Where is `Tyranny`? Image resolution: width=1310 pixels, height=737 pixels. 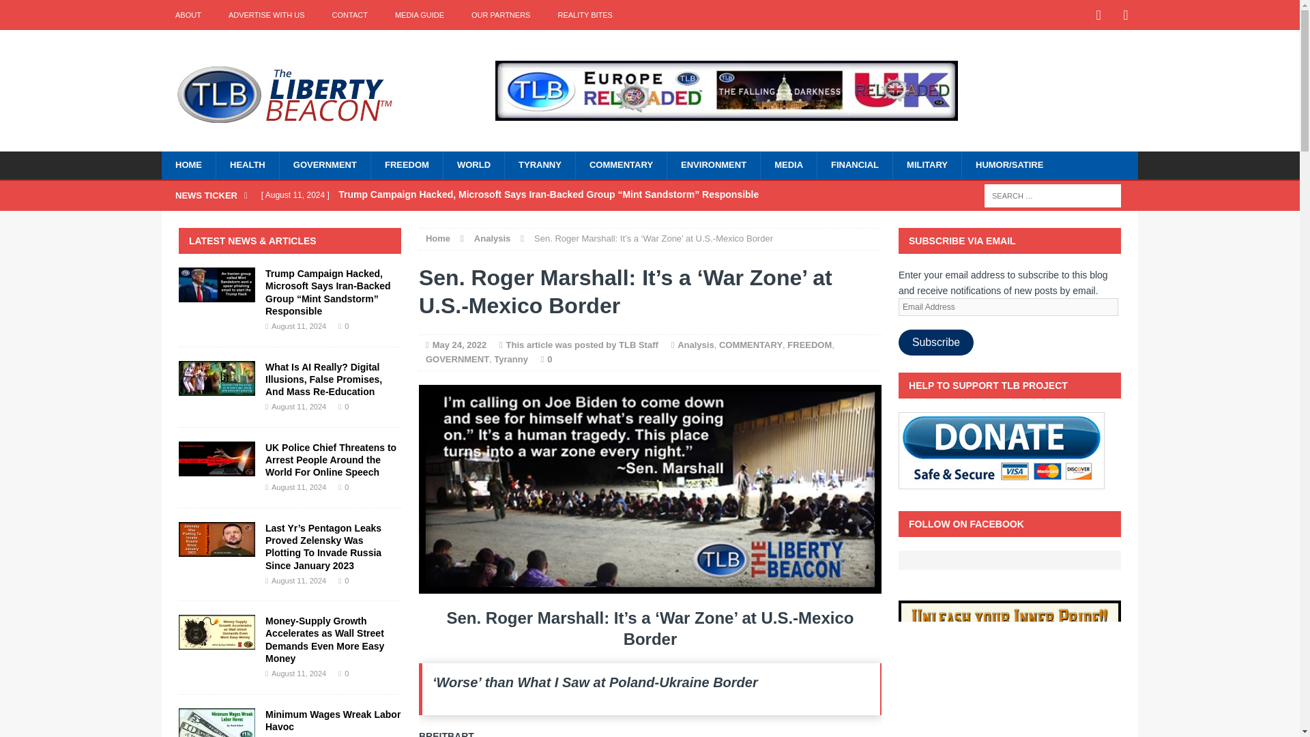 Tyranny is located at coordinates (510, 359).